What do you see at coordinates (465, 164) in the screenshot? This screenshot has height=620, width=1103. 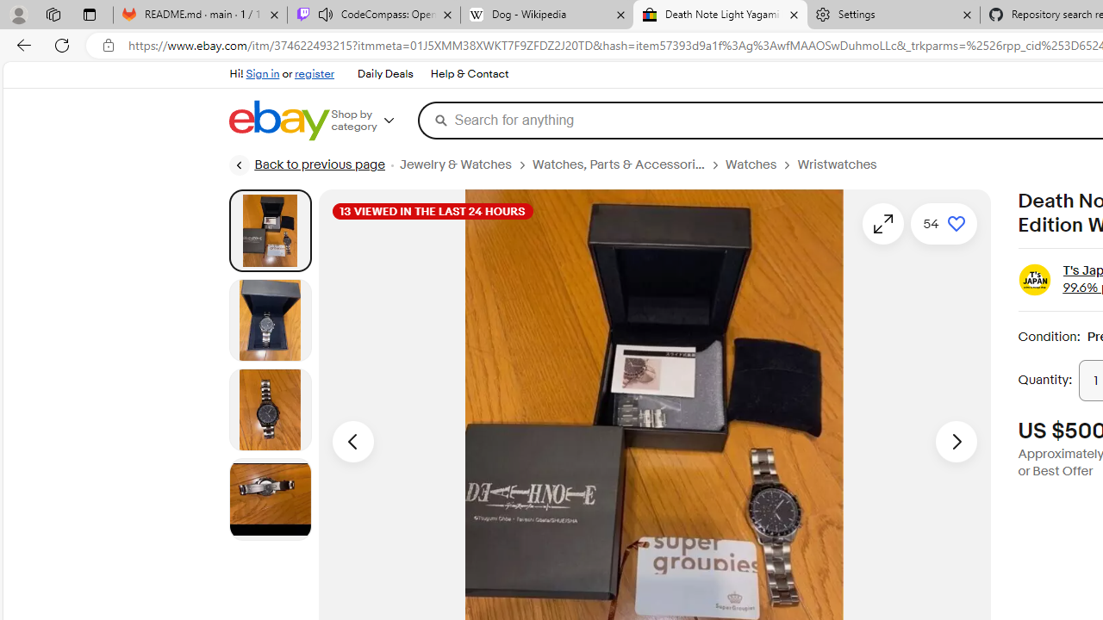 I see `Jewelry & Watches` at bounding box center [465, 164].